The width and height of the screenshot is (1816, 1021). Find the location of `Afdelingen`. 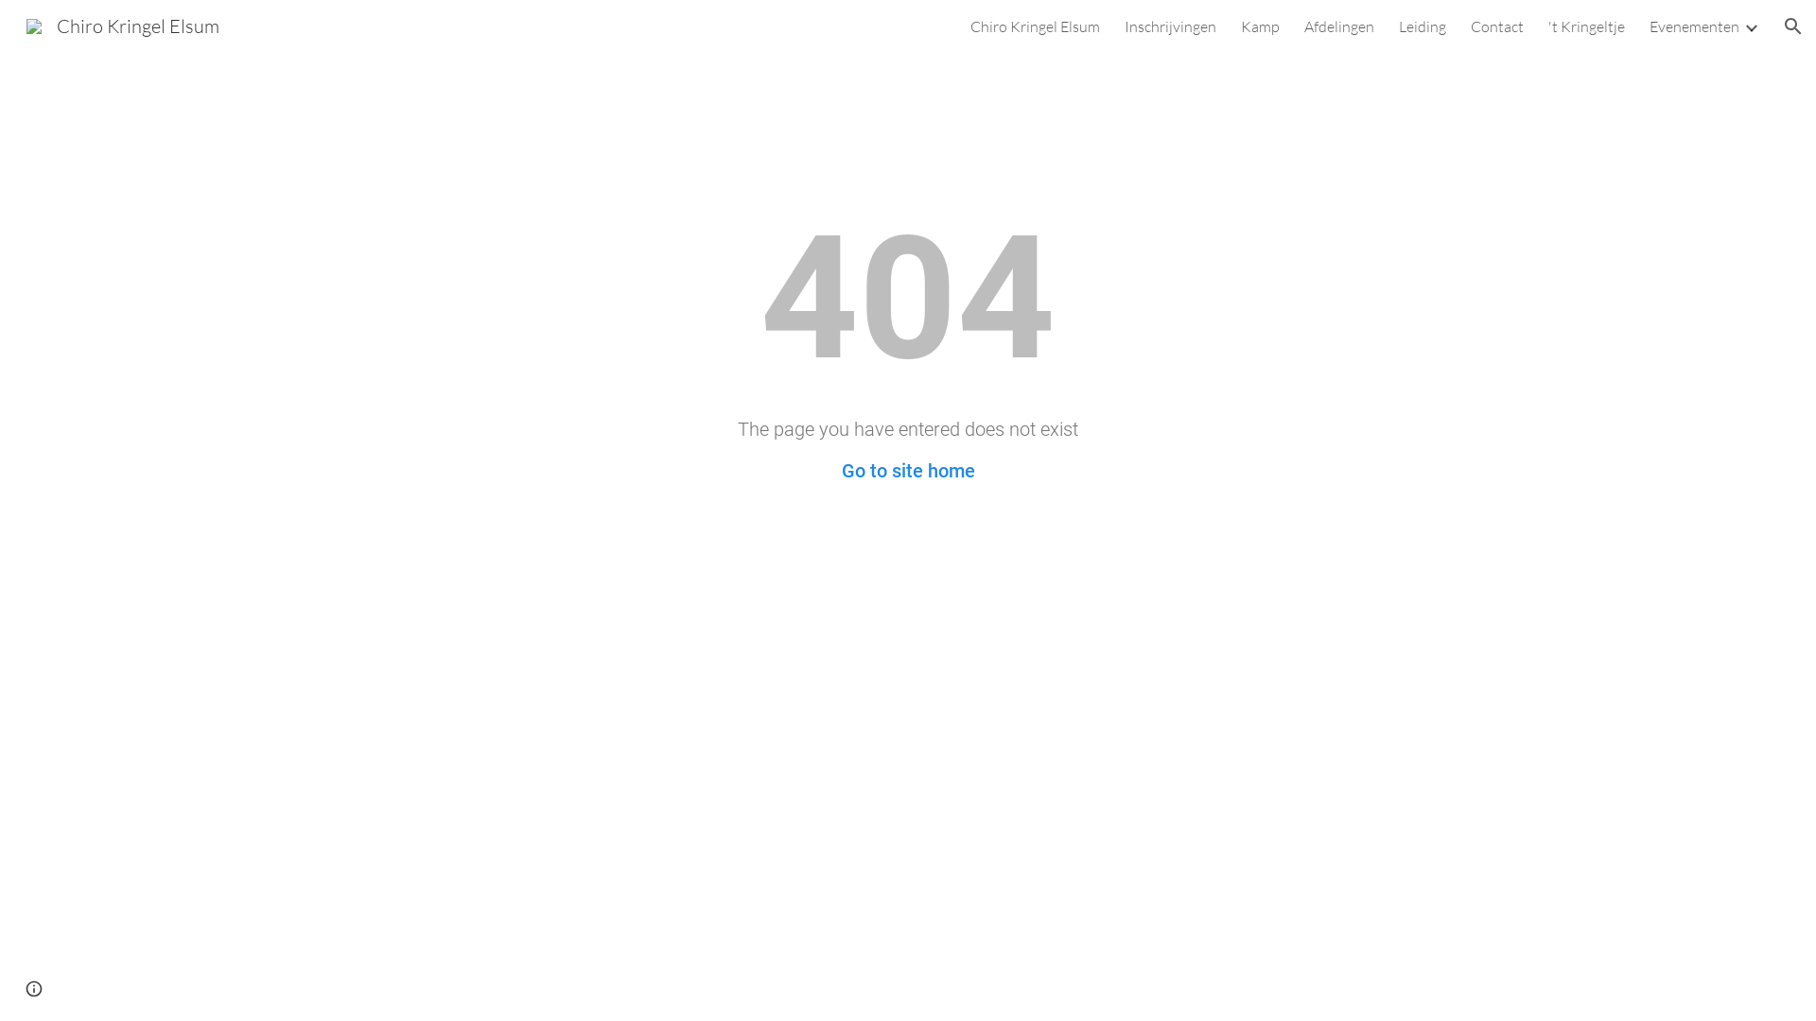

Afdelingen is located at coordinates (1339, 26).